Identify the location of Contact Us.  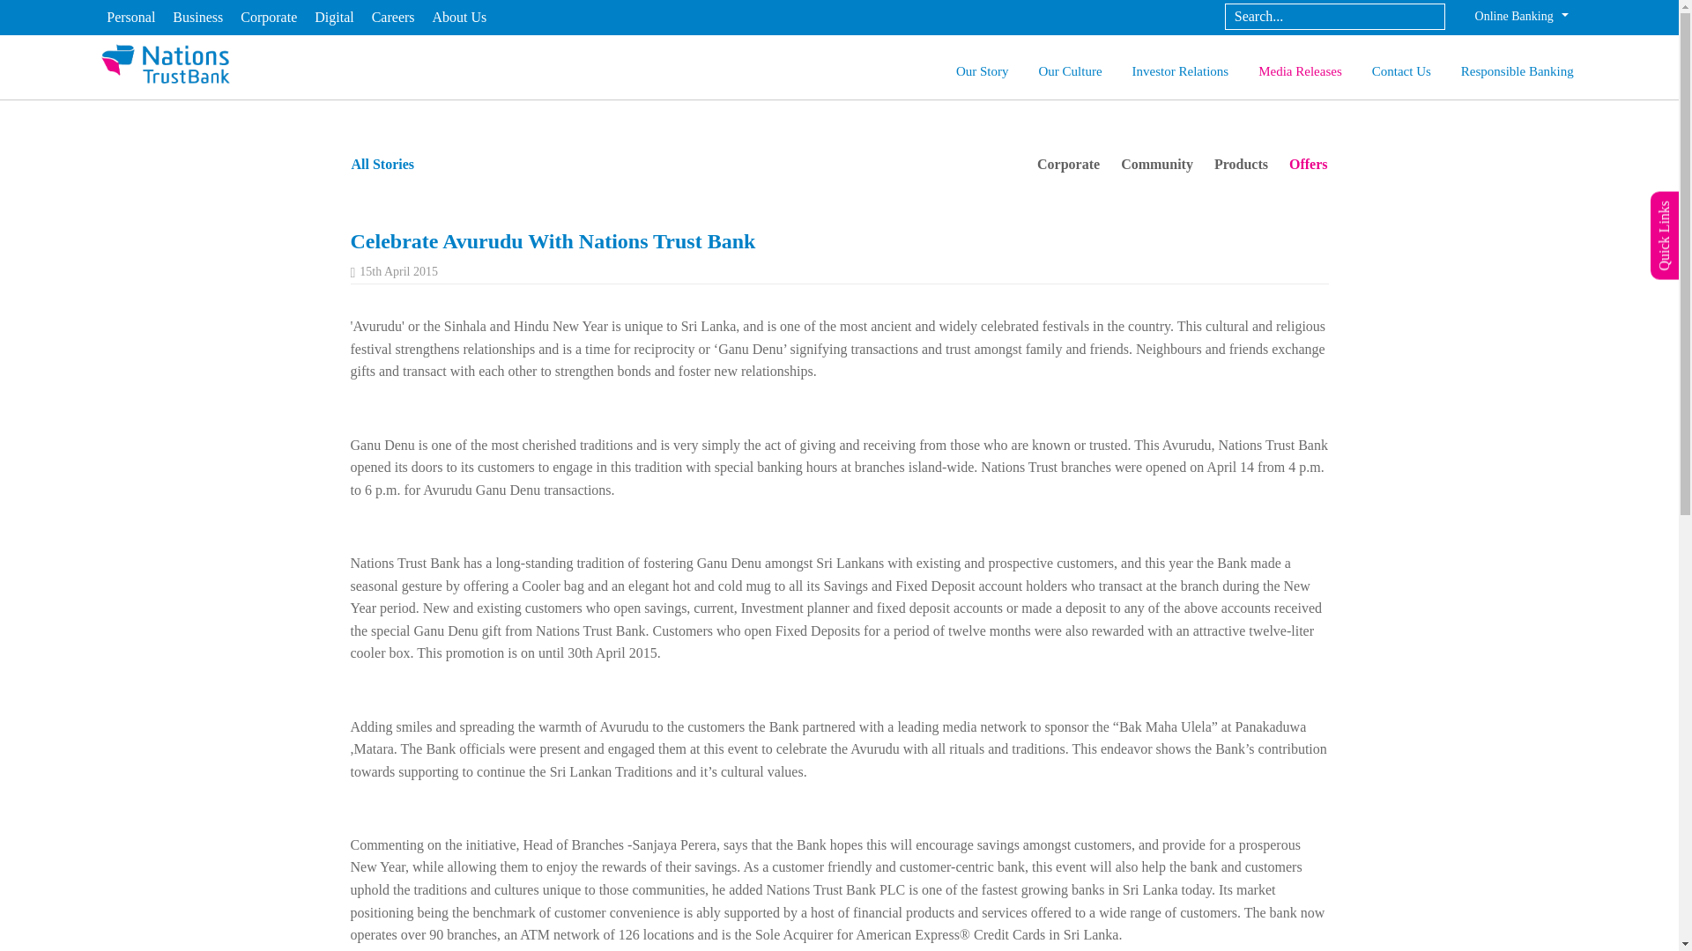
(1401, 73).